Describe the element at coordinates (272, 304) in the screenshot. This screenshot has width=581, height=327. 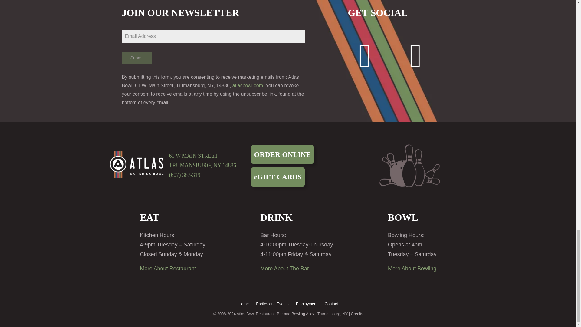
I see `Parties and Events` at that location.